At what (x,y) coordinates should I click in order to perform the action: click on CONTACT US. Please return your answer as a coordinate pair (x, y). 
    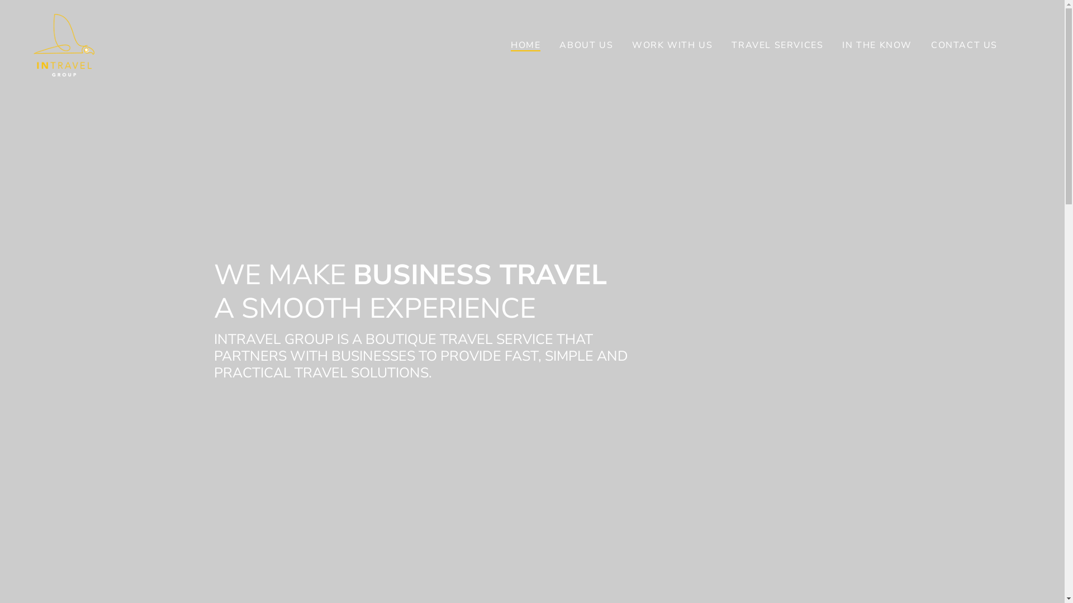
    Looking at the image, I should click on (965, 45).